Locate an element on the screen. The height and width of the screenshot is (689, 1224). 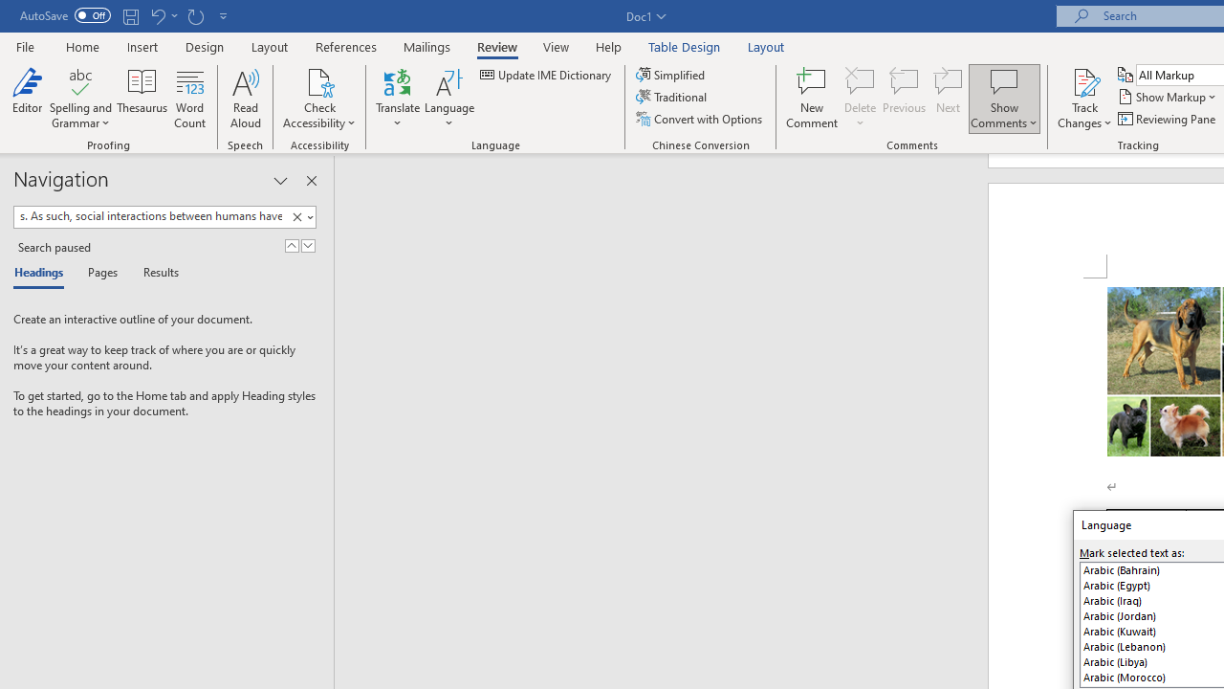
Update IME Dictionary... is located at coordinates (547, 75).